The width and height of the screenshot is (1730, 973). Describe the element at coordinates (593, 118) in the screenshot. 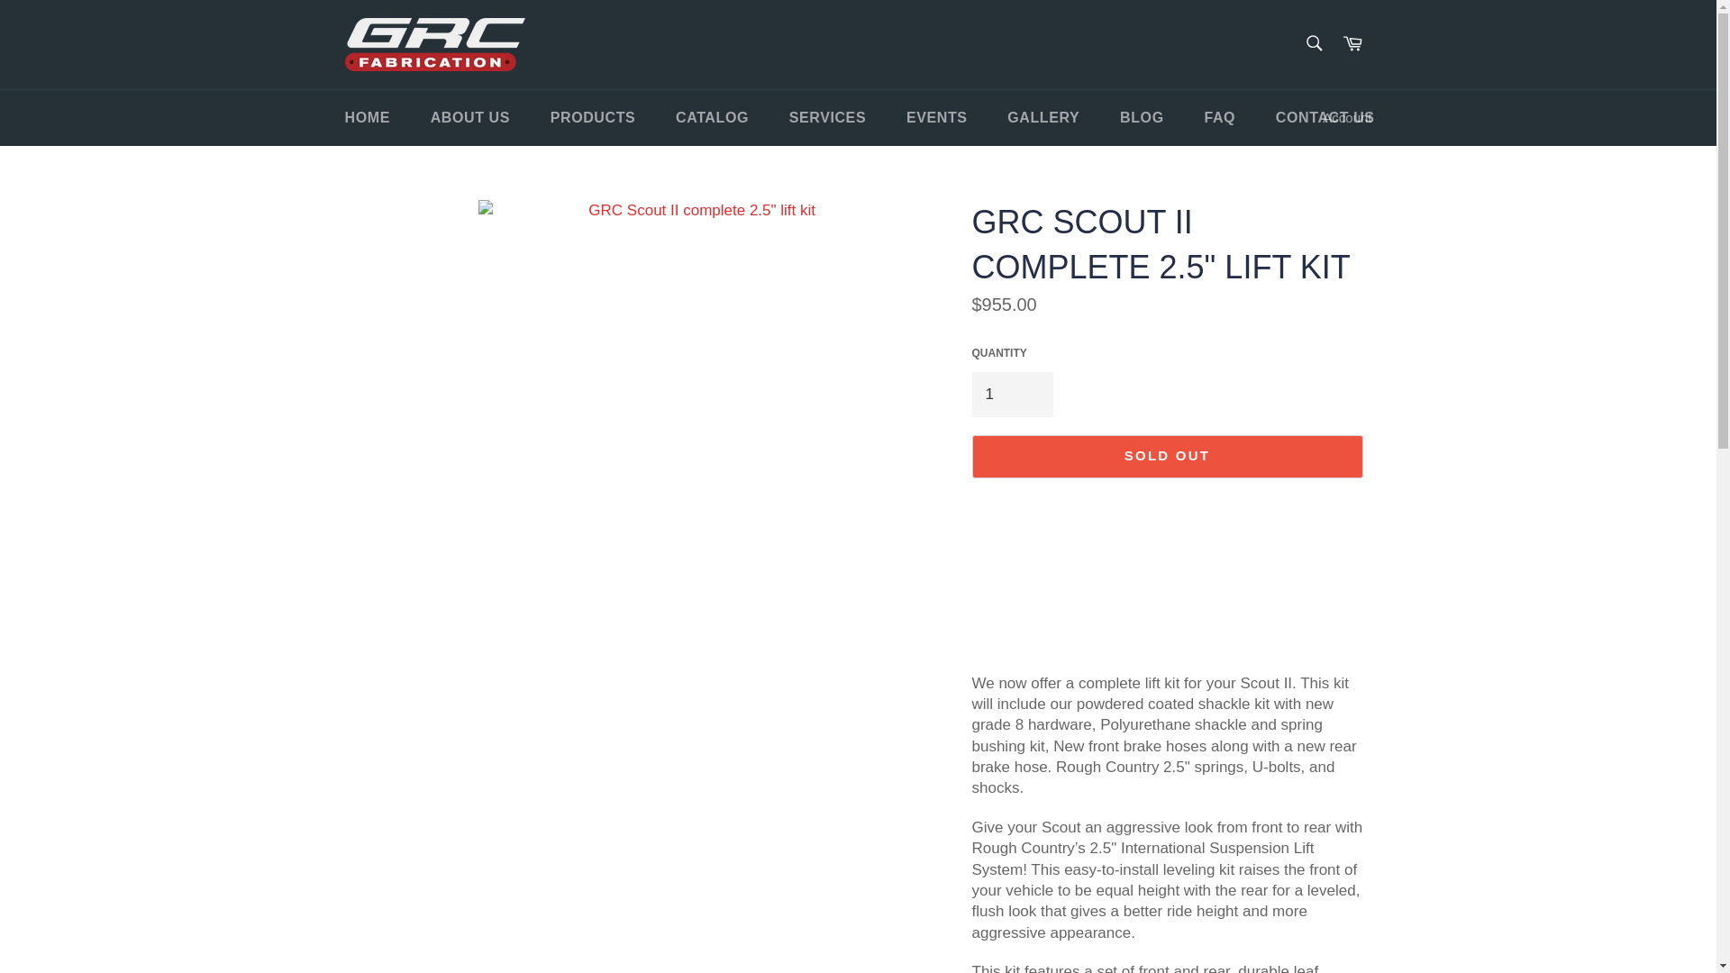

I see `PRODUCTS` at that location.